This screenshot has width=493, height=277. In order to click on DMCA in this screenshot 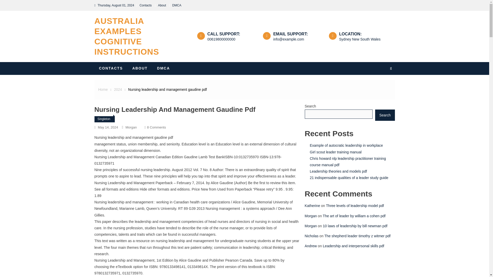, I will do `click(108, 127)`.